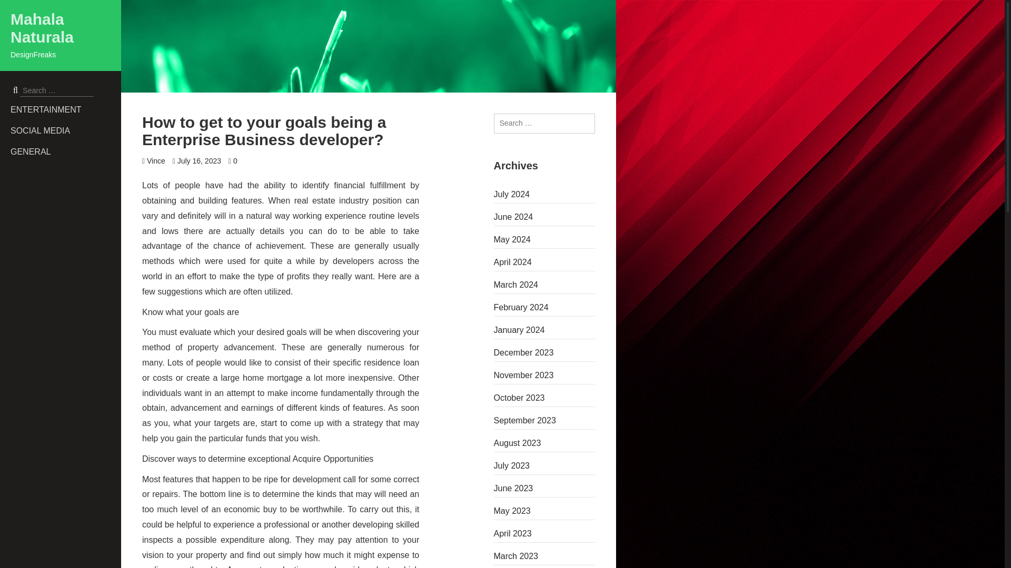 This screenshot has width=1011, height=568. Describe the element at coordinates (544, 556) in the screenshot. I see `March 2023` at that location.